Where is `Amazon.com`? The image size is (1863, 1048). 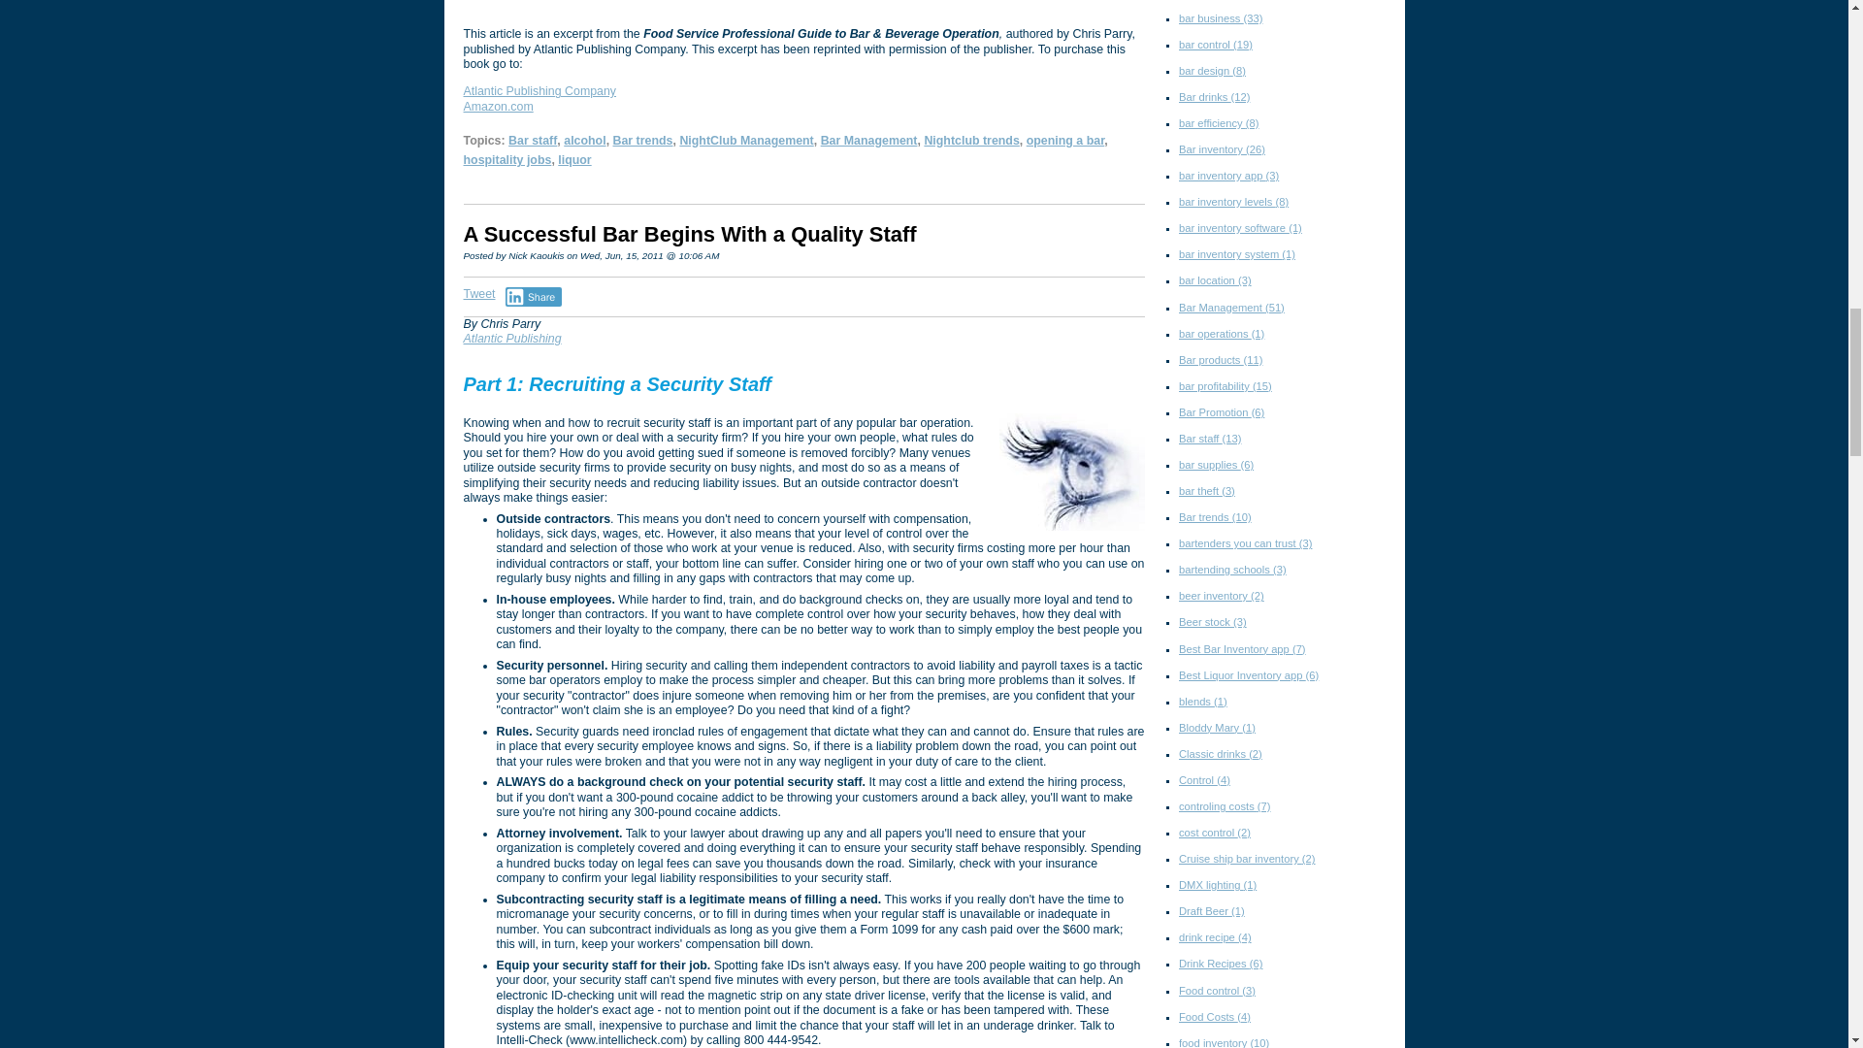
Amazon.com is located at coordinates (499, 106).